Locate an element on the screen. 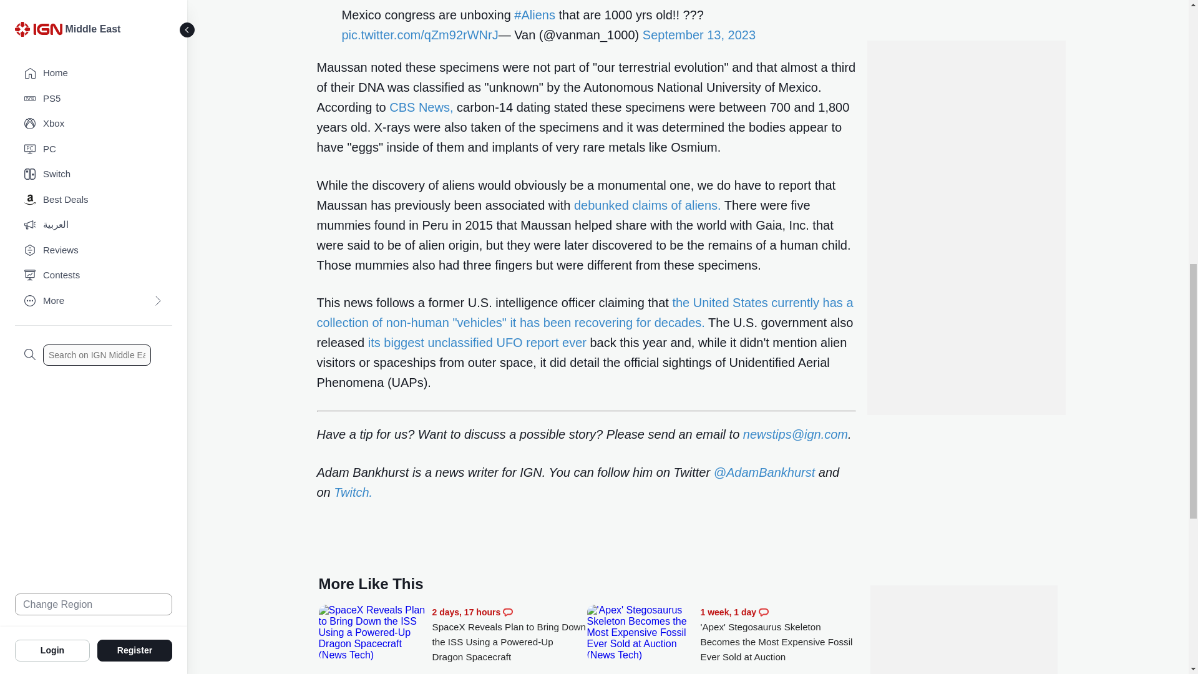 This screenshot has height=674, width=1198. Comments is located at coordinates (764, 612).